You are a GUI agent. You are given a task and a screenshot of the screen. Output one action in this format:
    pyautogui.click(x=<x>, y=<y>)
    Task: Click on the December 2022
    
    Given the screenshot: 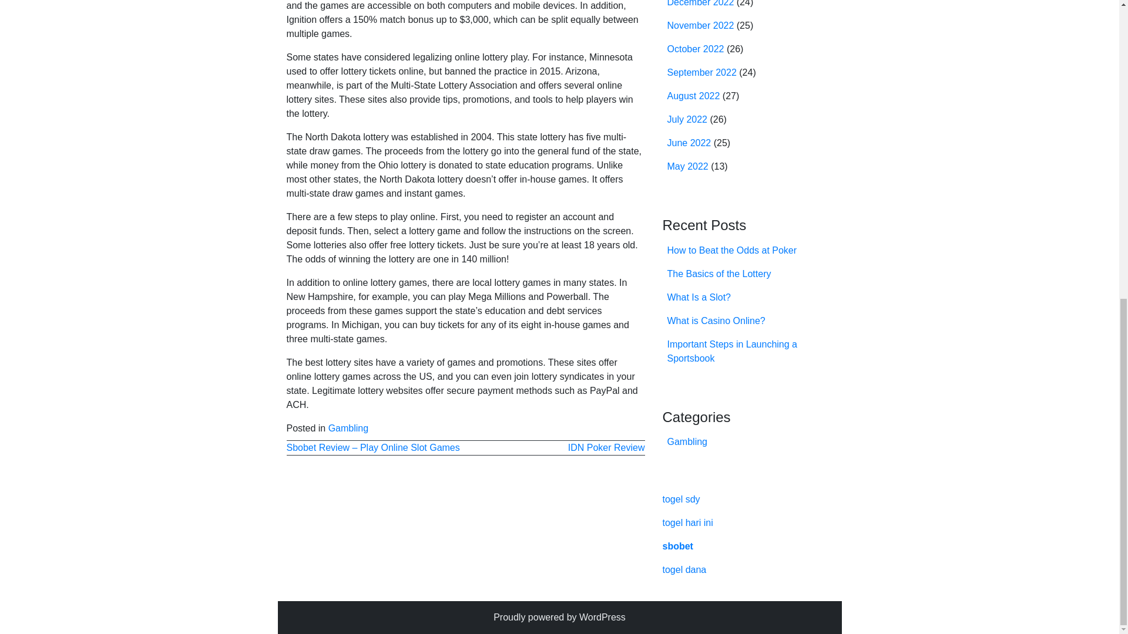 What is the action you would take?
    pyautogui.click(x=700, y=4)
    